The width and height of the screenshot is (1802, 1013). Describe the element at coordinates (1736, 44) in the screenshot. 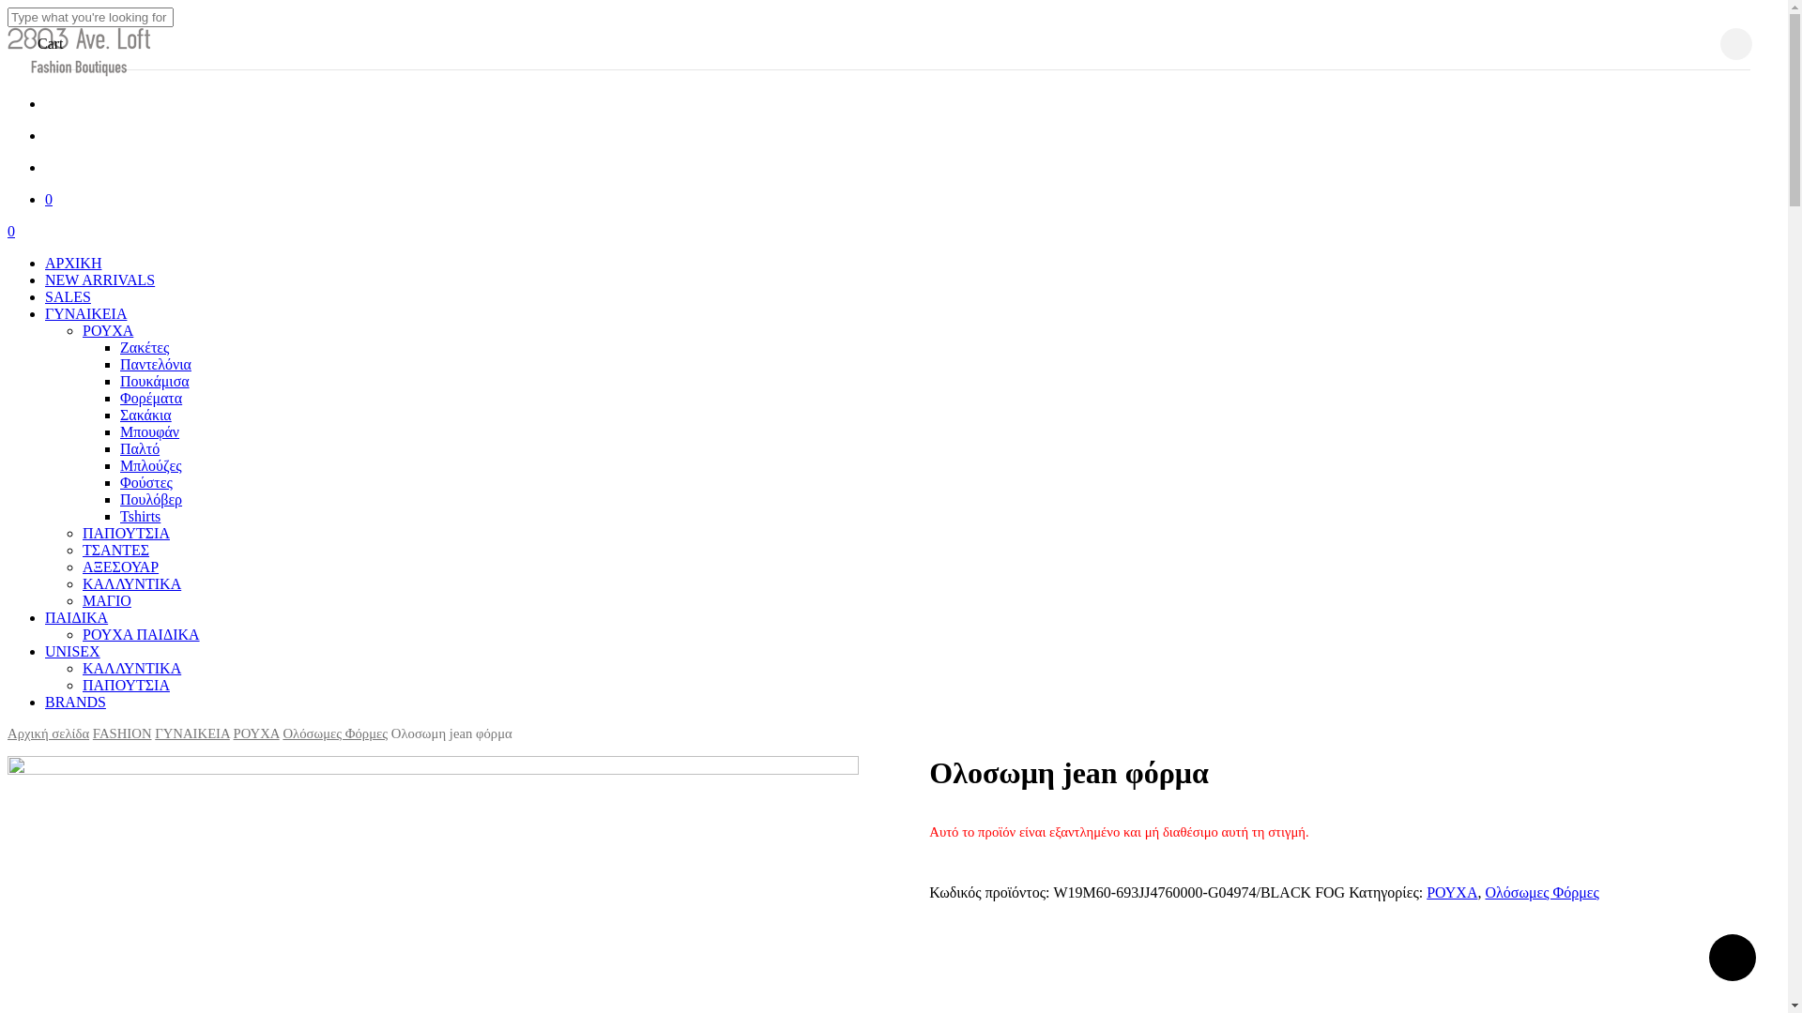

I see `Close Cart` at that location.